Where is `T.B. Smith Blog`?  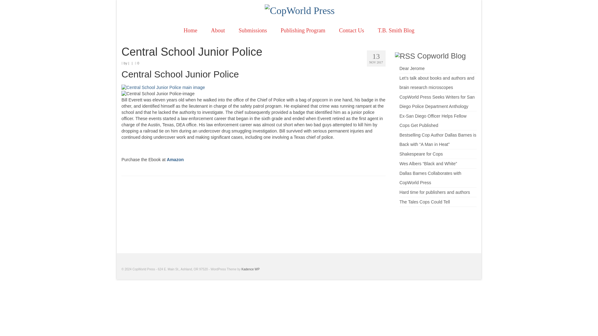
T.B. Smith Blog is located at coordinates (396, 30).